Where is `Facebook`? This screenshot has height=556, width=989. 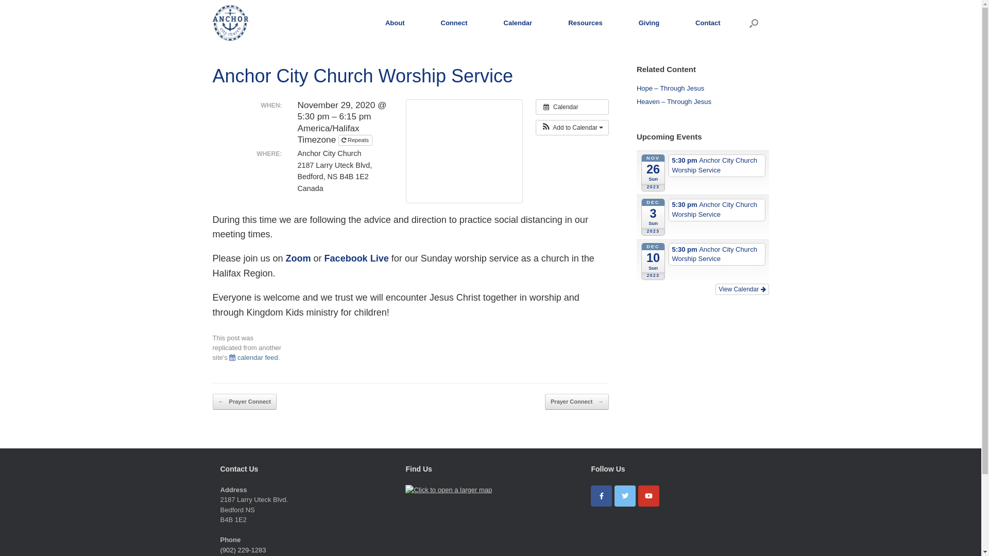
Facebook is located at coordinates (602, 496).